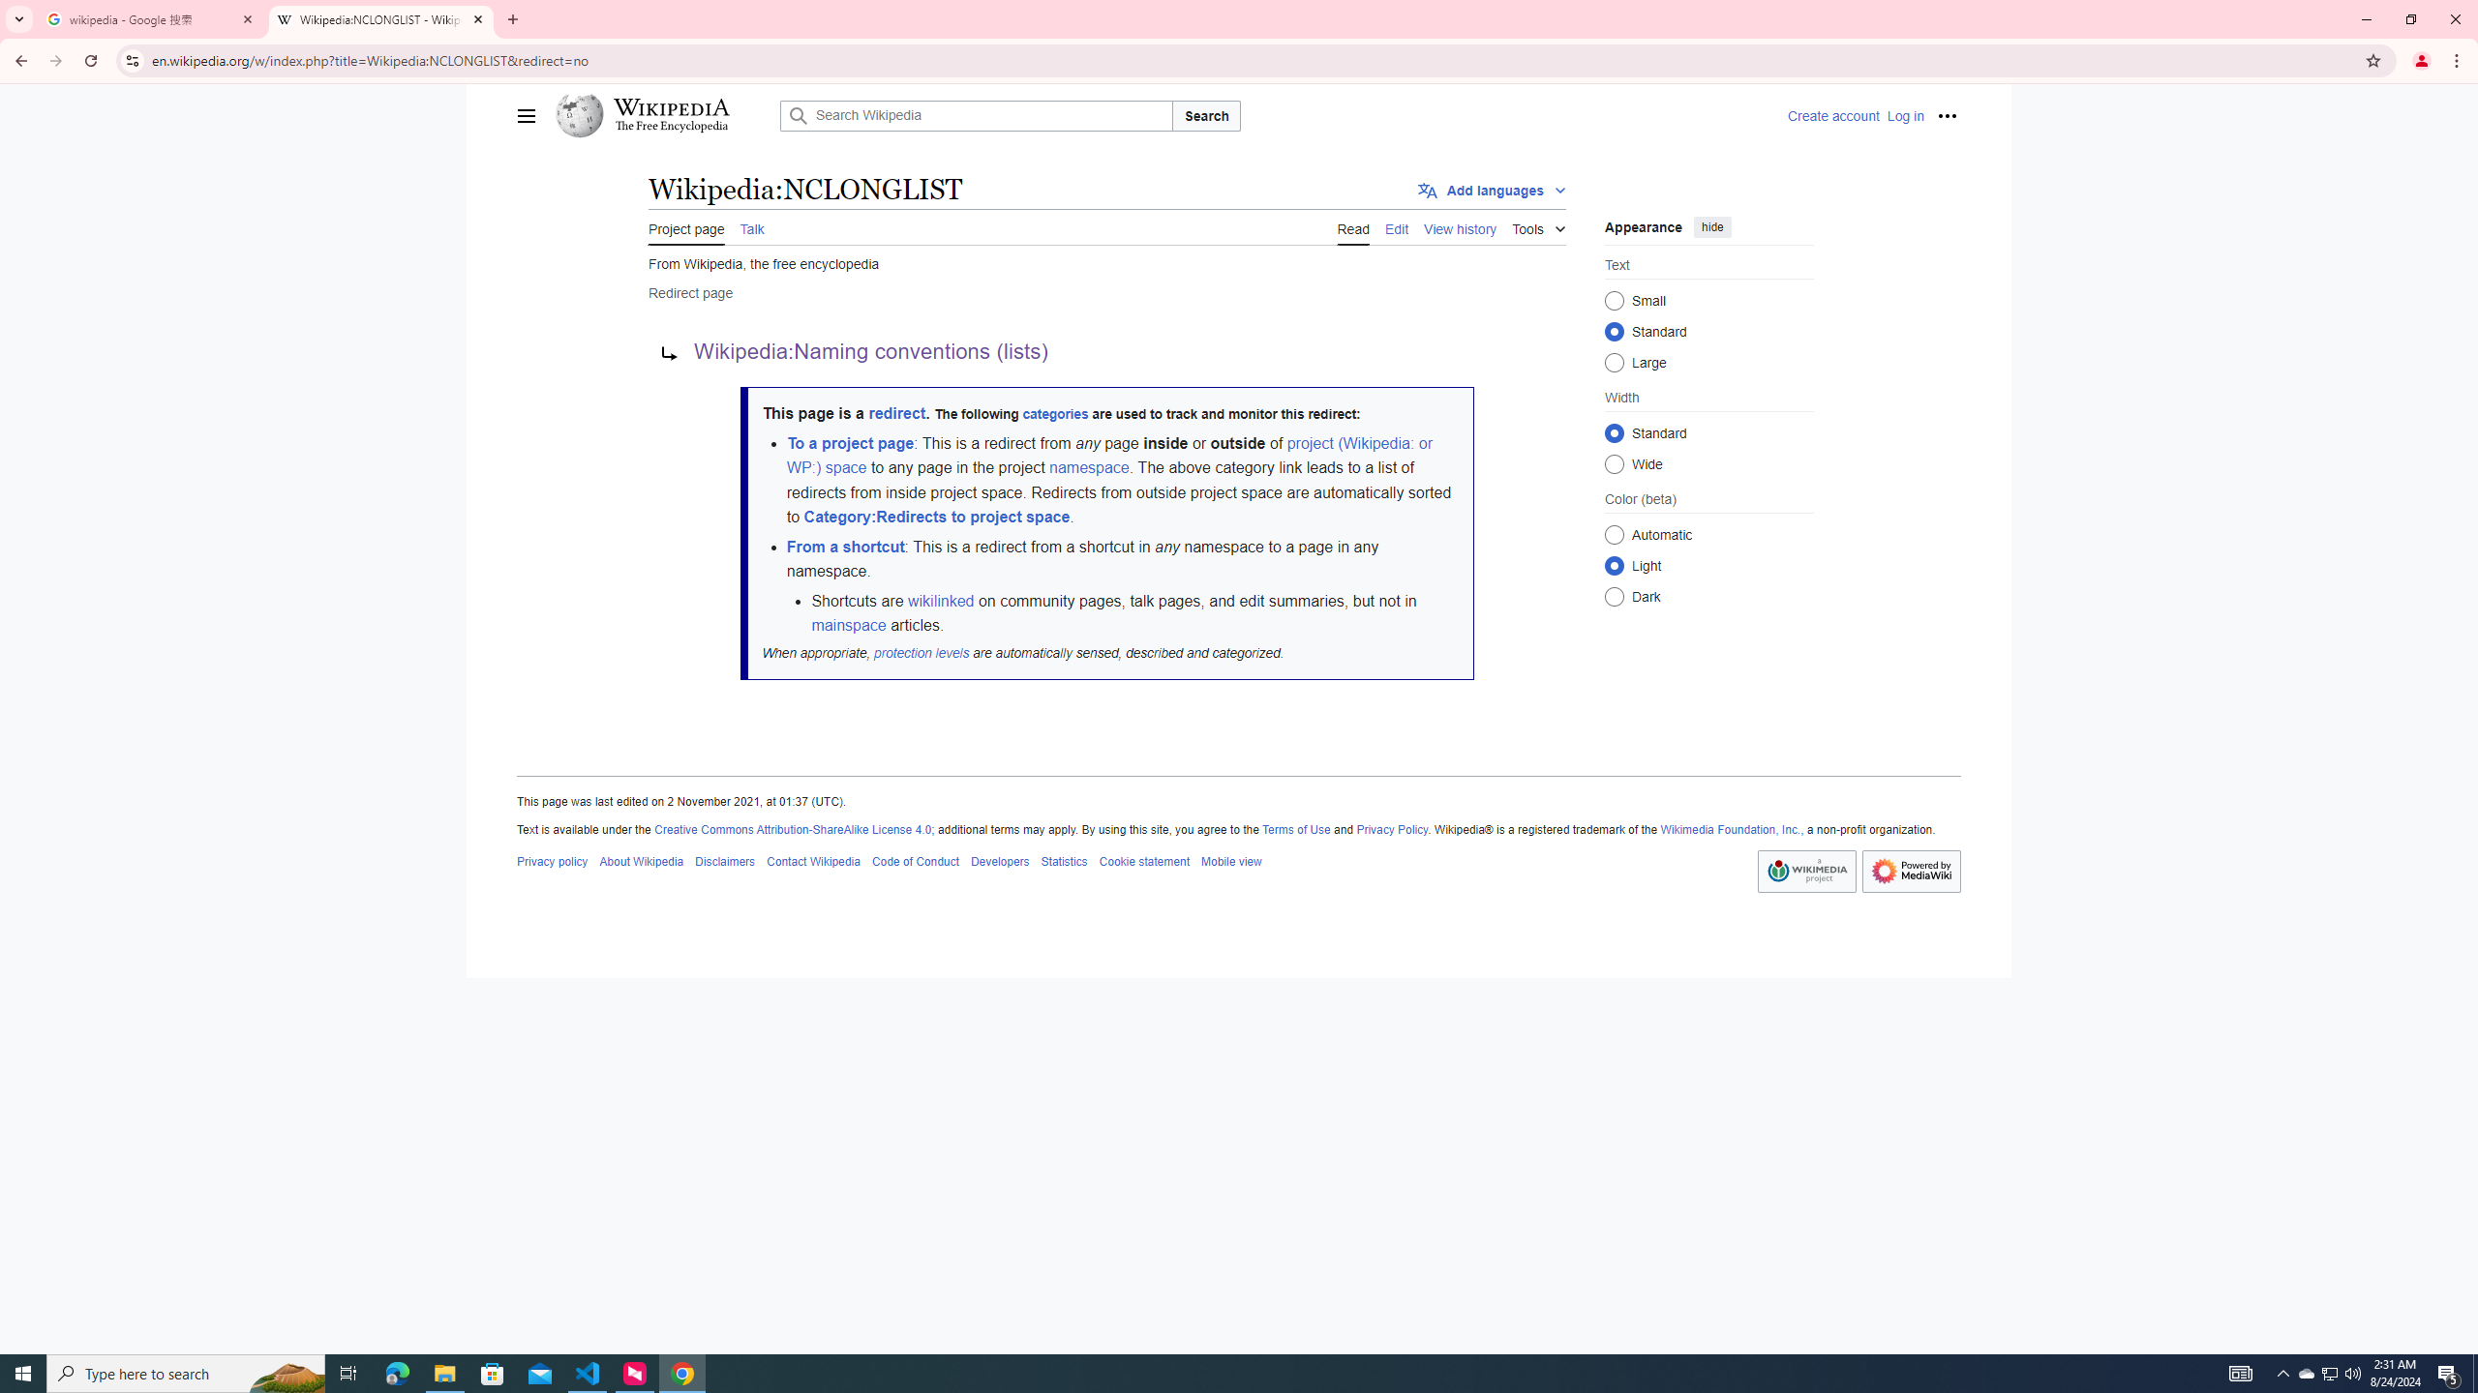 The width and height of the screenshot is (2478, 1393). What do you see at coordinates (18, 61) in the screenshot?
I see `Back` at bounding box center [18, 61].